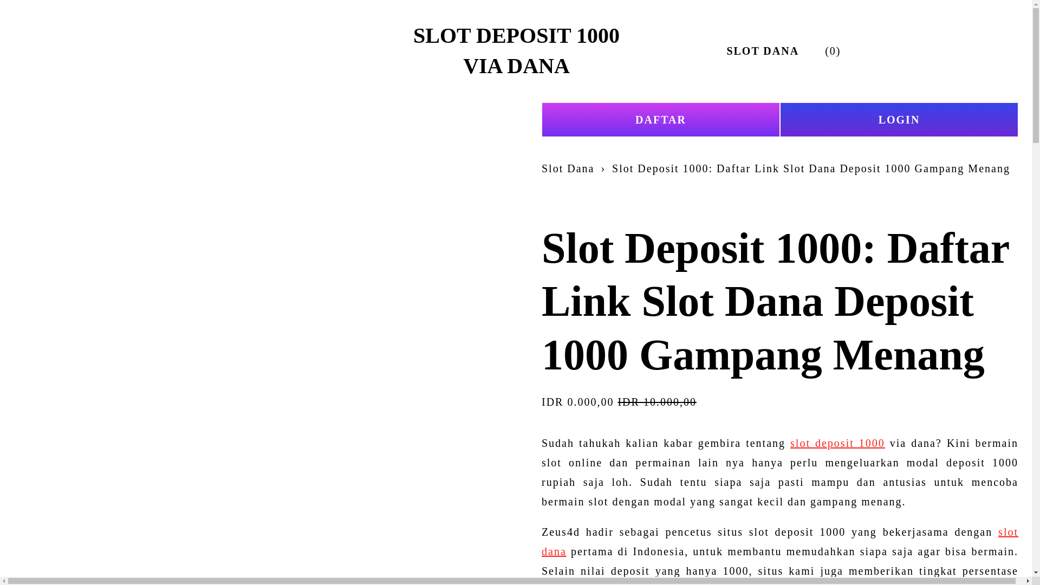 This screenshot has width=1040, height=585. I want to click on DAFTAR, so click(661, 119).